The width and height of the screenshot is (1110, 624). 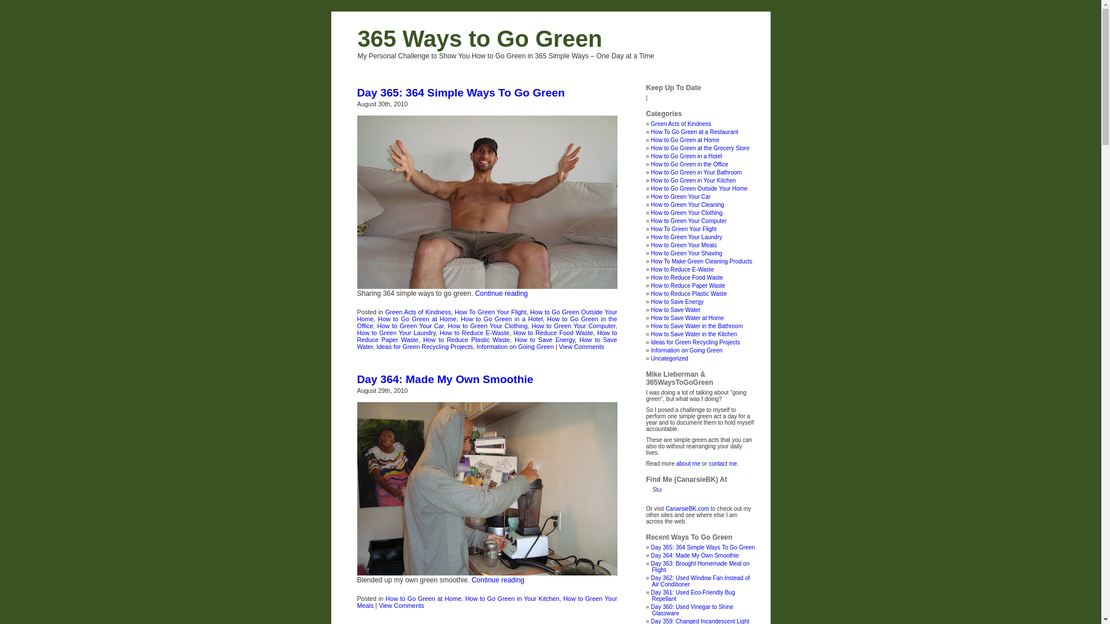 I want to click on How to Reduce E-Waste, so click(x=474, y=333).